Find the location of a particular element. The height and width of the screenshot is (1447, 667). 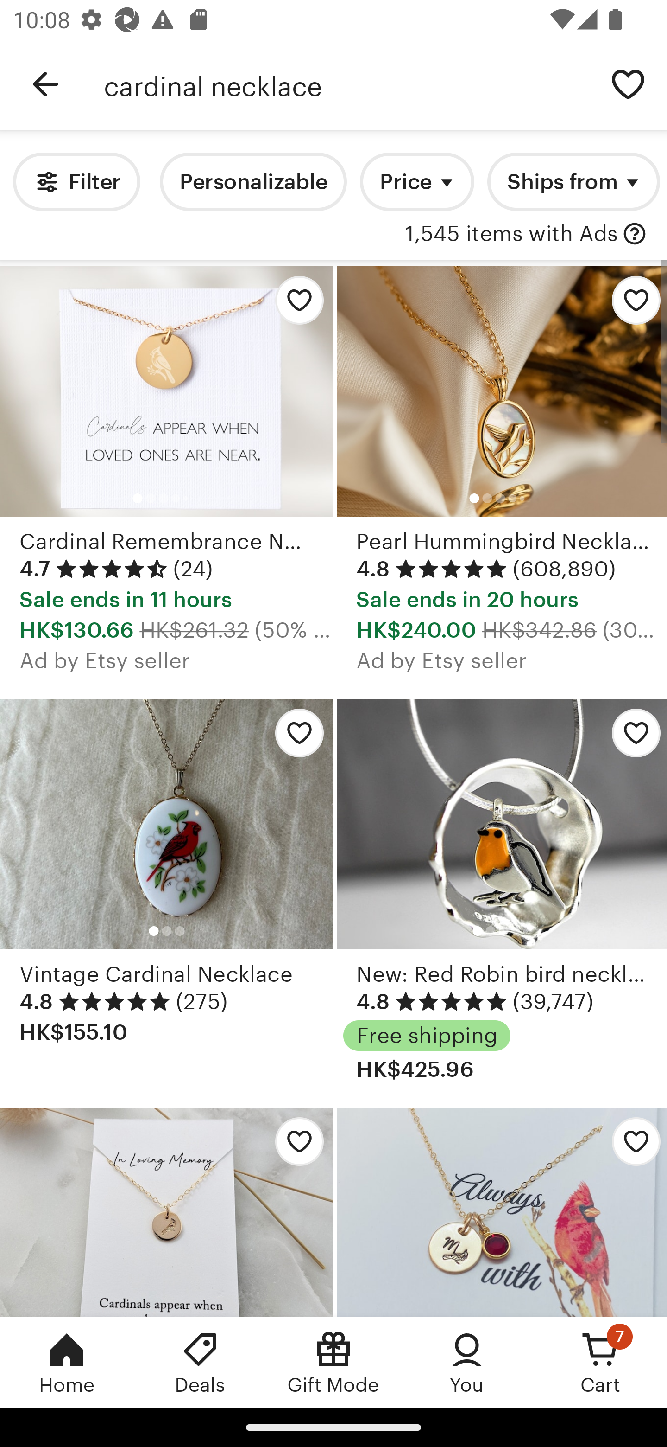

Price is located at coordinates (417, 182).